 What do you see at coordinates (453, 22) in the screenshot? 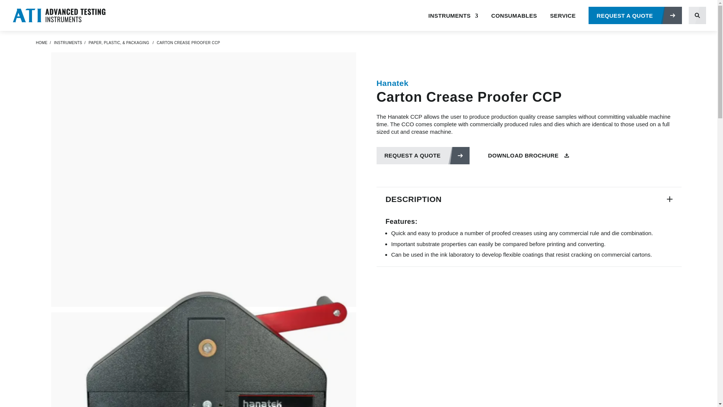
I see `INSTRUMENTS` at bounding box center [453, 22].